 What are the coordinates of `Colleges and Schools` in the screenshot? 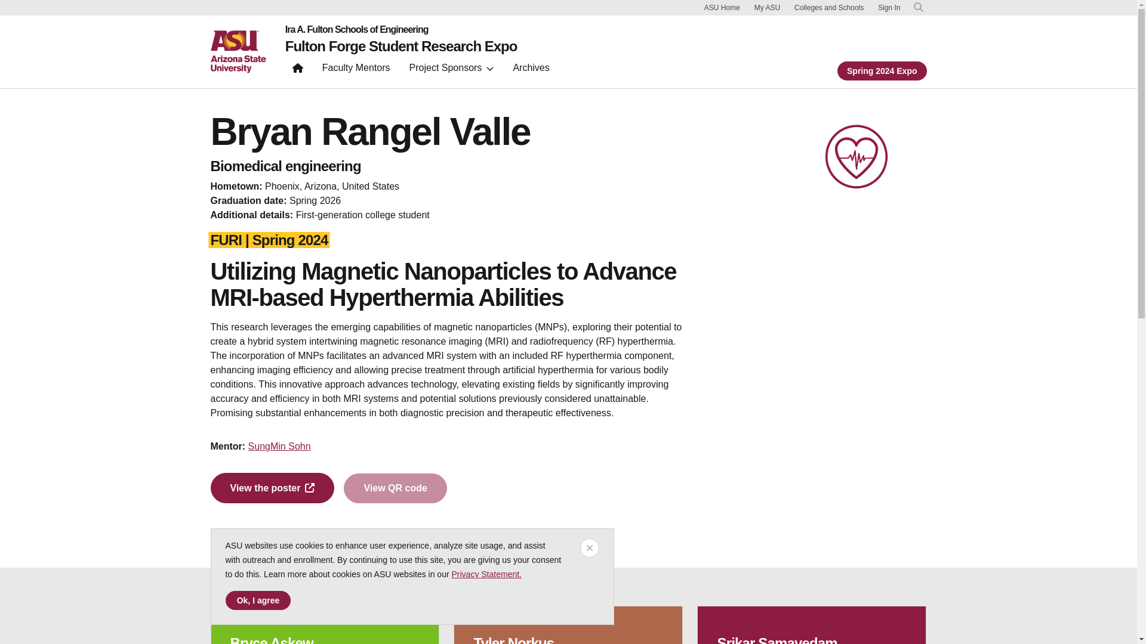 It's located at (828, 7).